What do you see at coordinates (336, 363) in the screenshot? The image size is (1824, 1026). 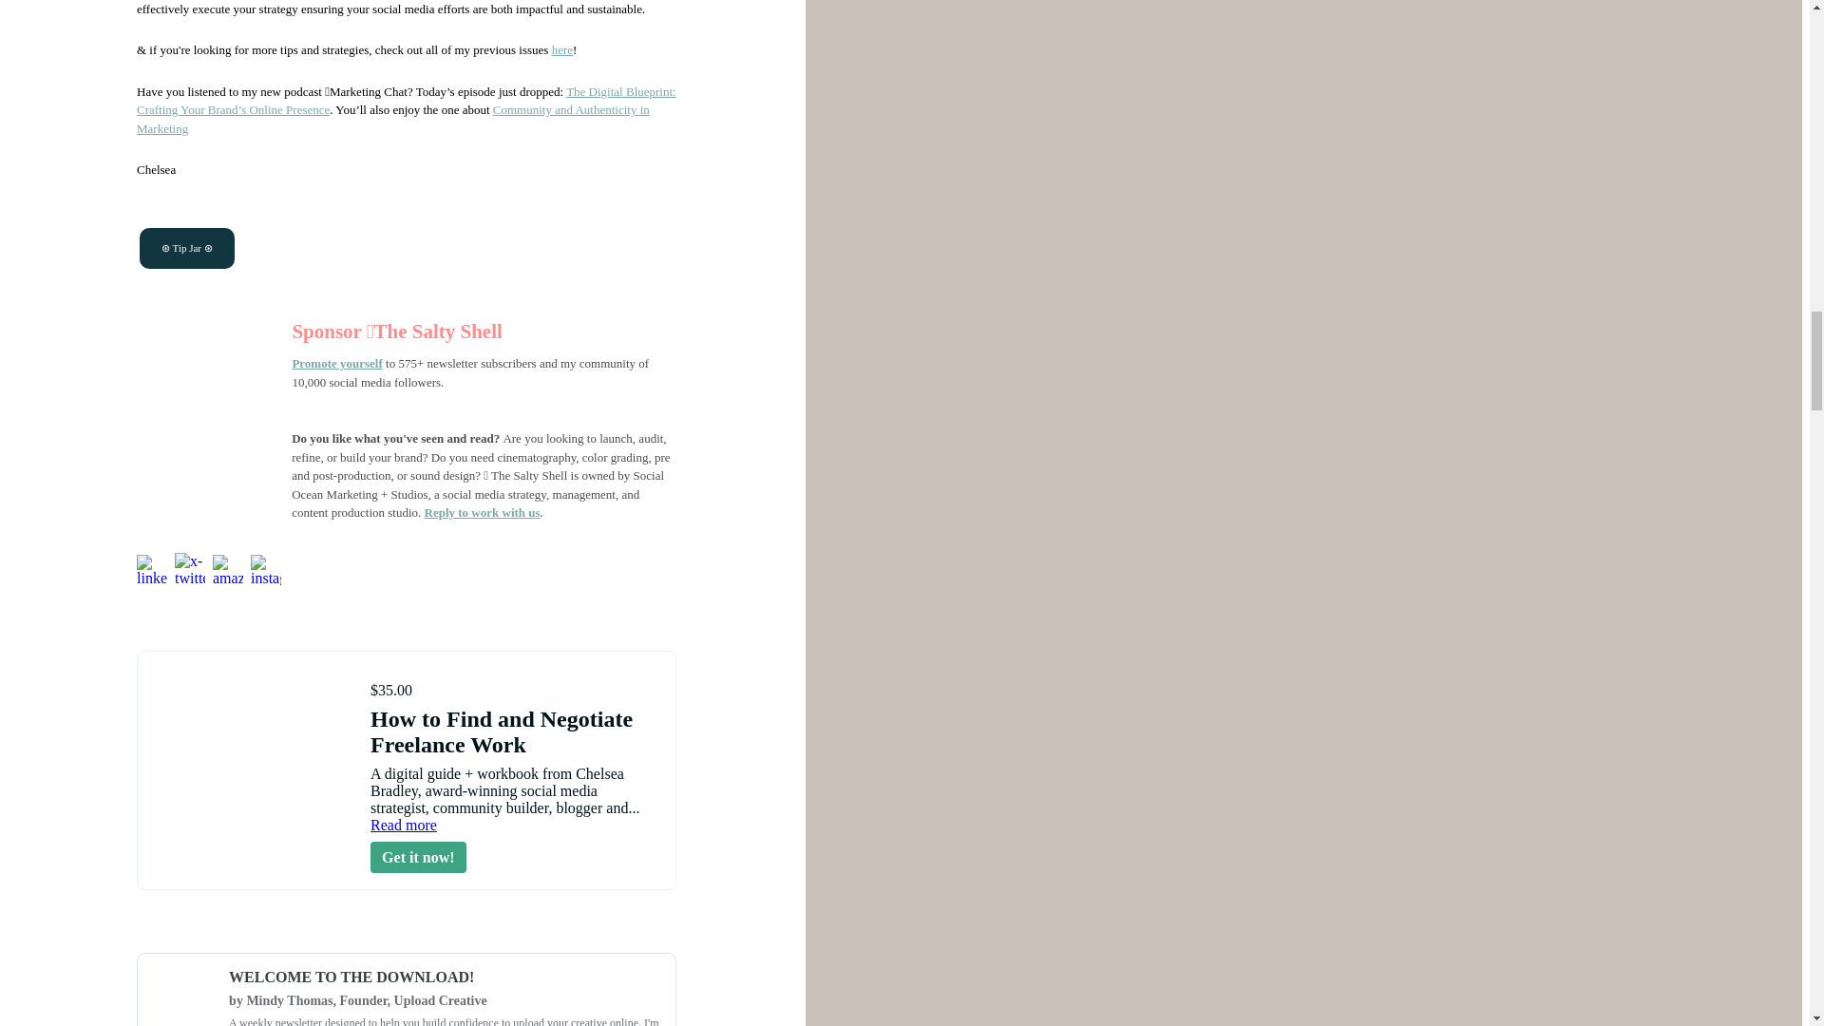 I see `Promote yourself` at bounding box center [336, 363].